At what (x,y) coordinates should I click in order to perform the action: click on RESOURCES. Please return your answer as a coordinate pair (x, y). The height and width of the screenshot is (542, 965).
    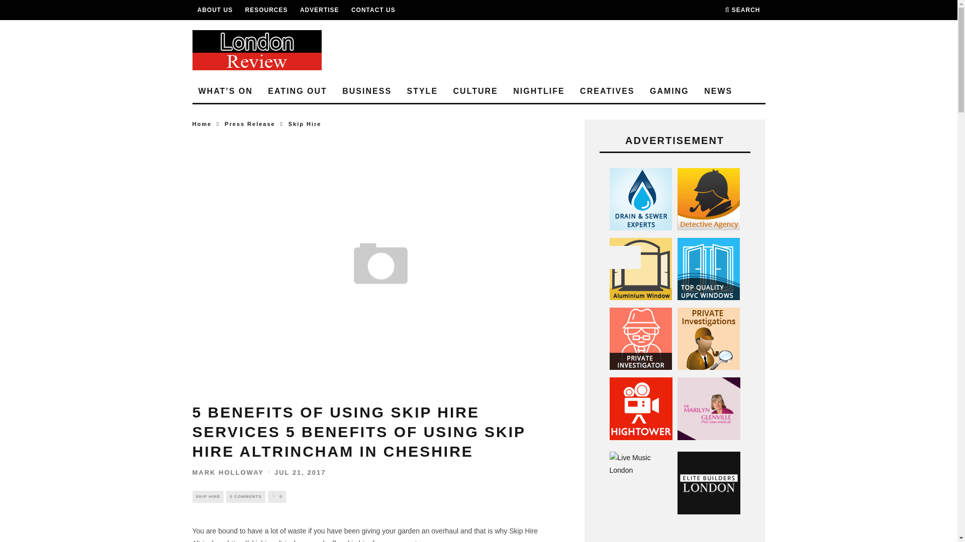
    Looking at the image, I should click on (266, 10).